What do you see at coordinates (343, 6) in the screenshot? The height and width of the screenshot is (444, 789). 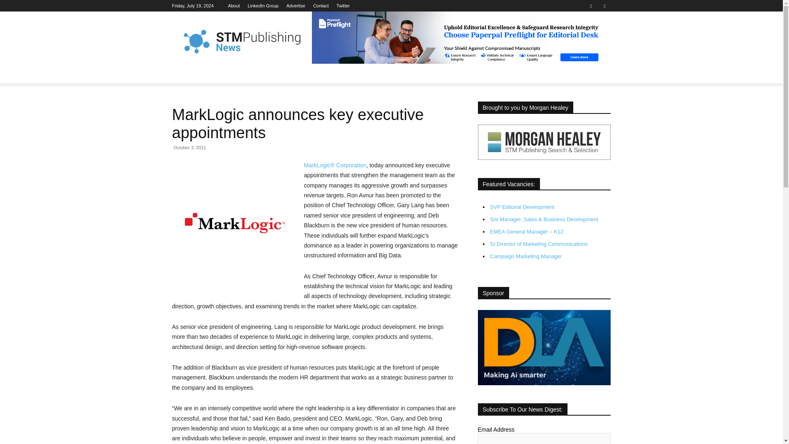 I see `Twitter` at bounding box center [343, 6].